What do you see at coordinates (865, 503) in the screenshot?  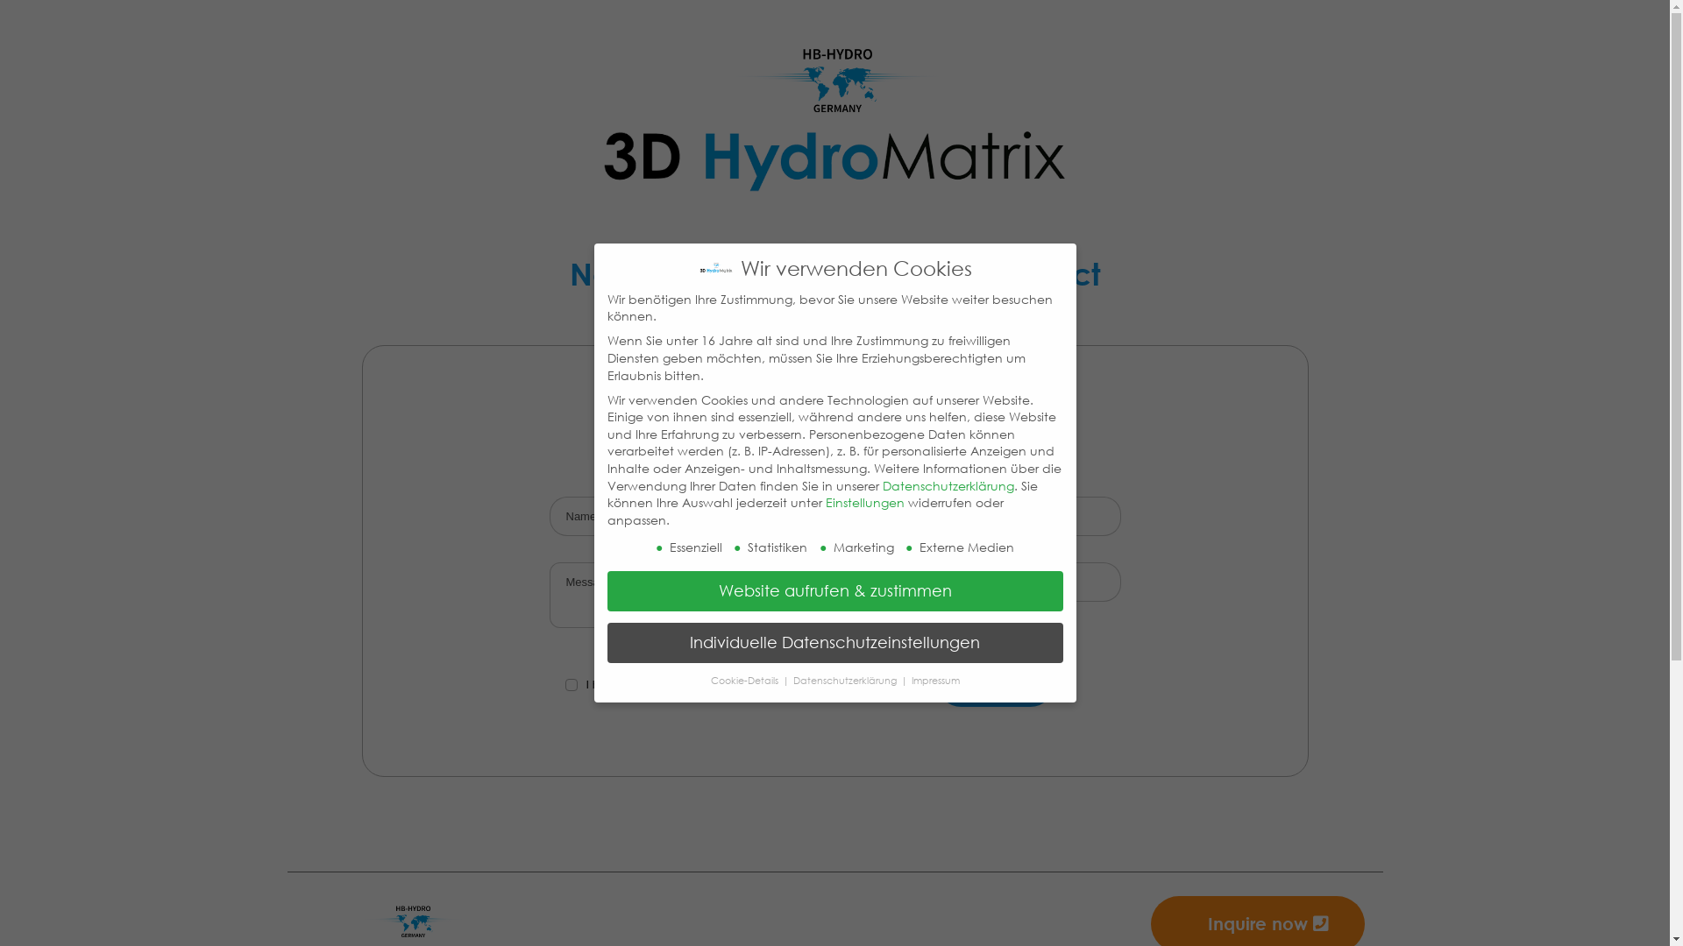 I see `Einstellungen` at bounding box center [865, 503].